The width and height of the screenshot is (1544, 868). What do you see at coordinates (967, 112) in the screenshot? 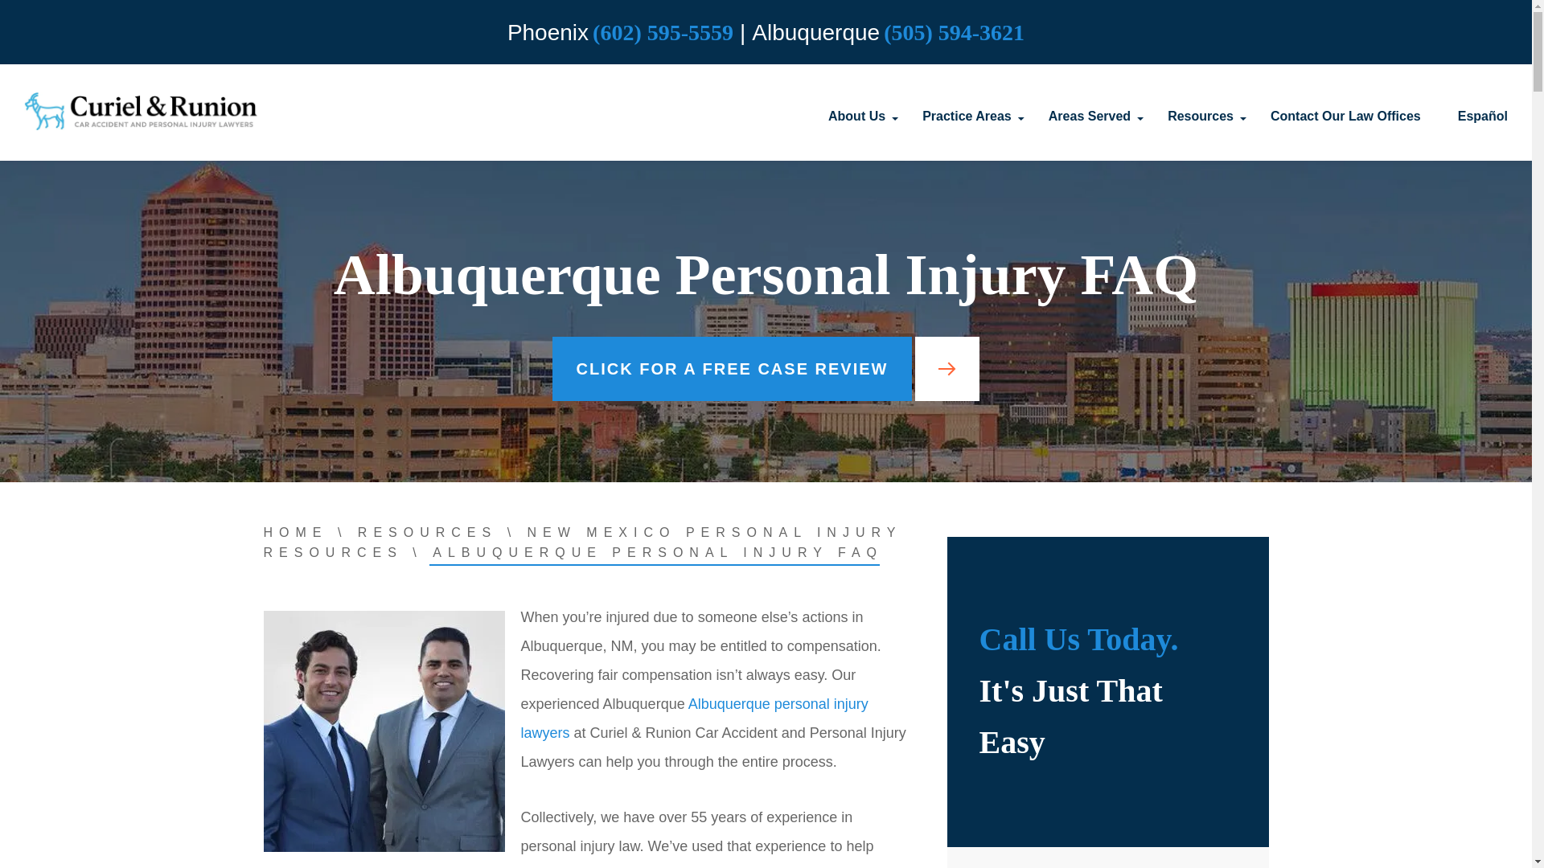
I see `Practice Areas` at bounding box center [967, 112].